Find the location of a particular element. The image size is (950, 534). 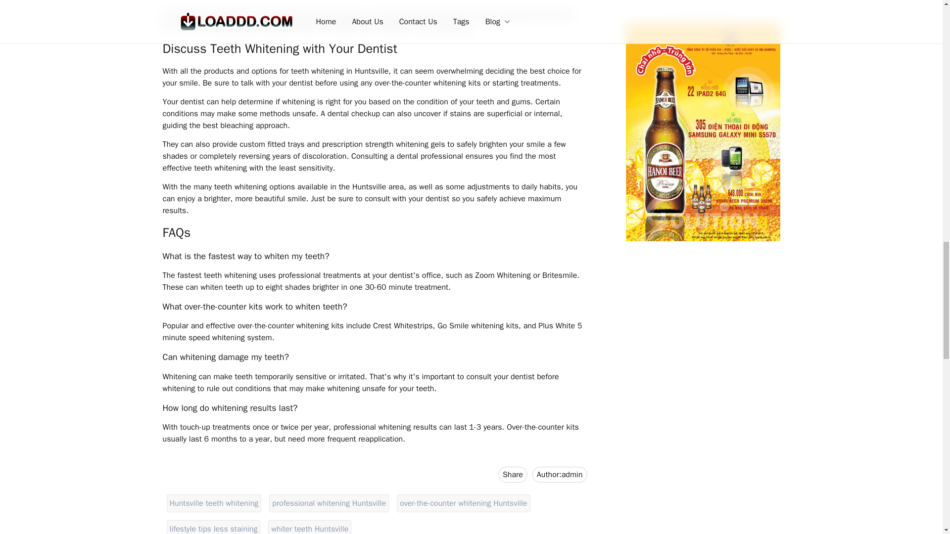

lifestyle tips less staining is located at coordinates (214, 503).